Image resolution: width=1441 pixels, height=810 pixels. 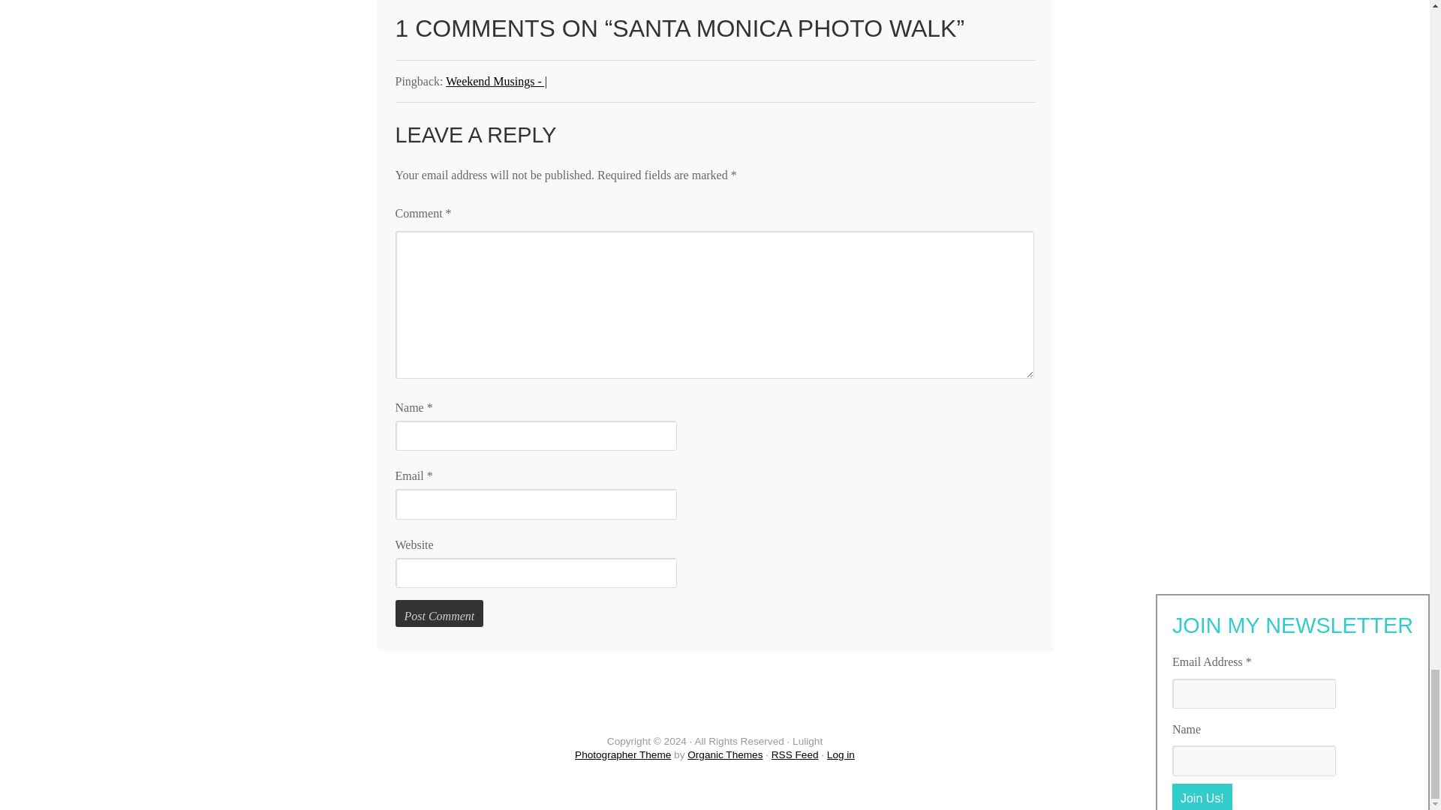 I want to click on RSS Feed, so click(x=794, y=754).